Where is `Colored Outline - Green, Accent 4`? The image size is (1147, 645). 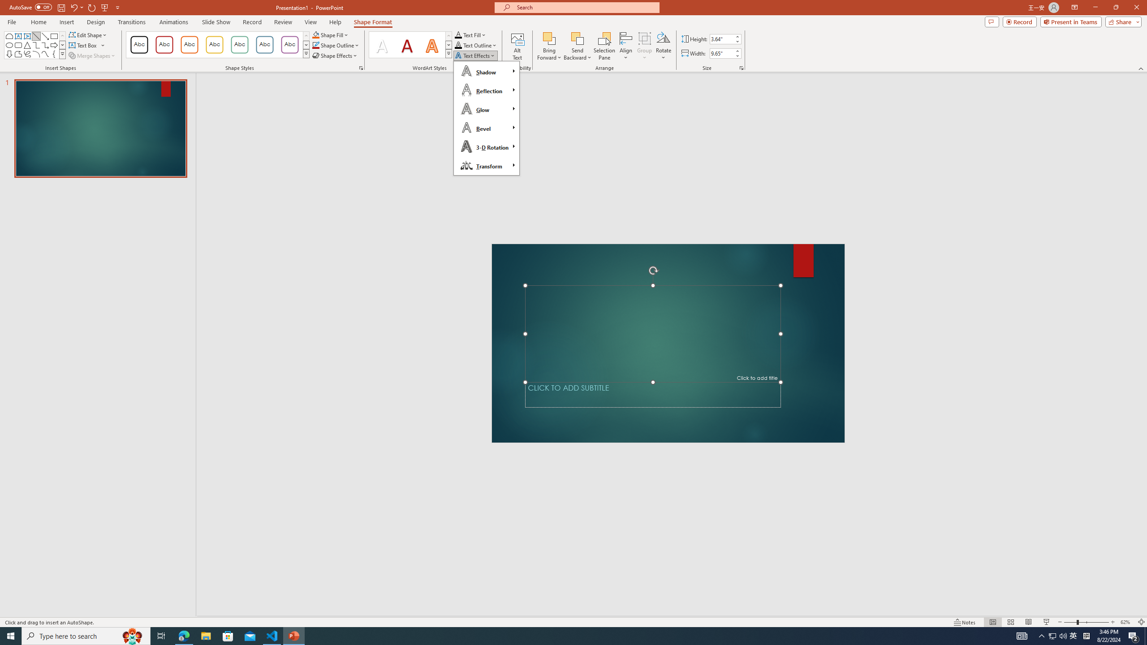 Colored Outline - Green, Accent 4 is located at coordinates (239, 45).